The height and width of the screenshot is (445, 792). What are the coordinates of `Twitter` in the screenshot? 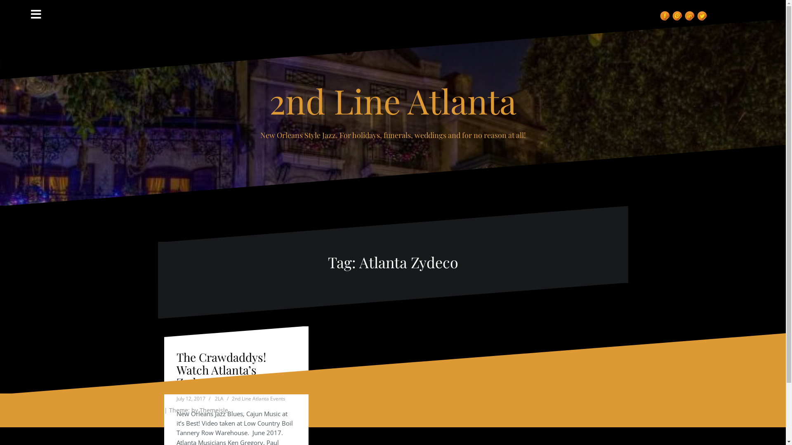 It's located at (702, 16).